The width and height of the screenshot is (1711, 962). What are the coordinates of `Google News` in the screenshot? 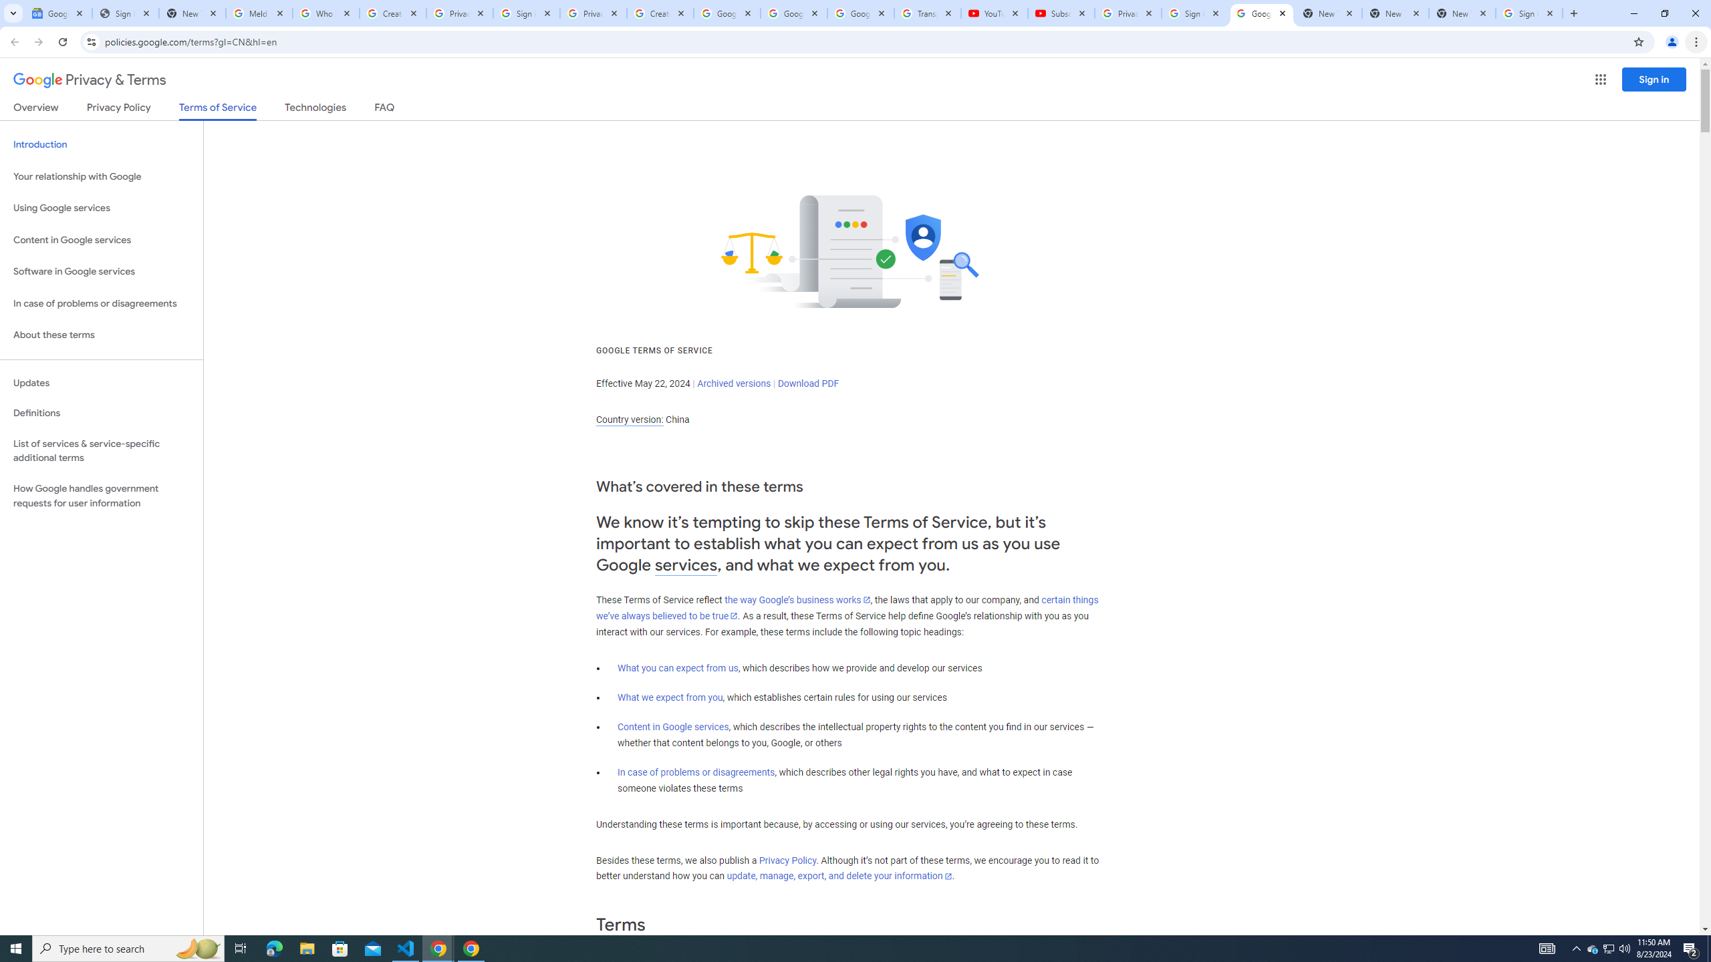 It's located at (57, 13).